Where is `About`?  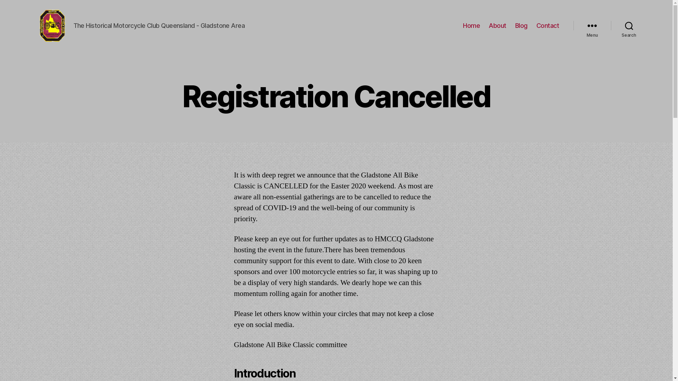 About is located at coordinates (498, 26).